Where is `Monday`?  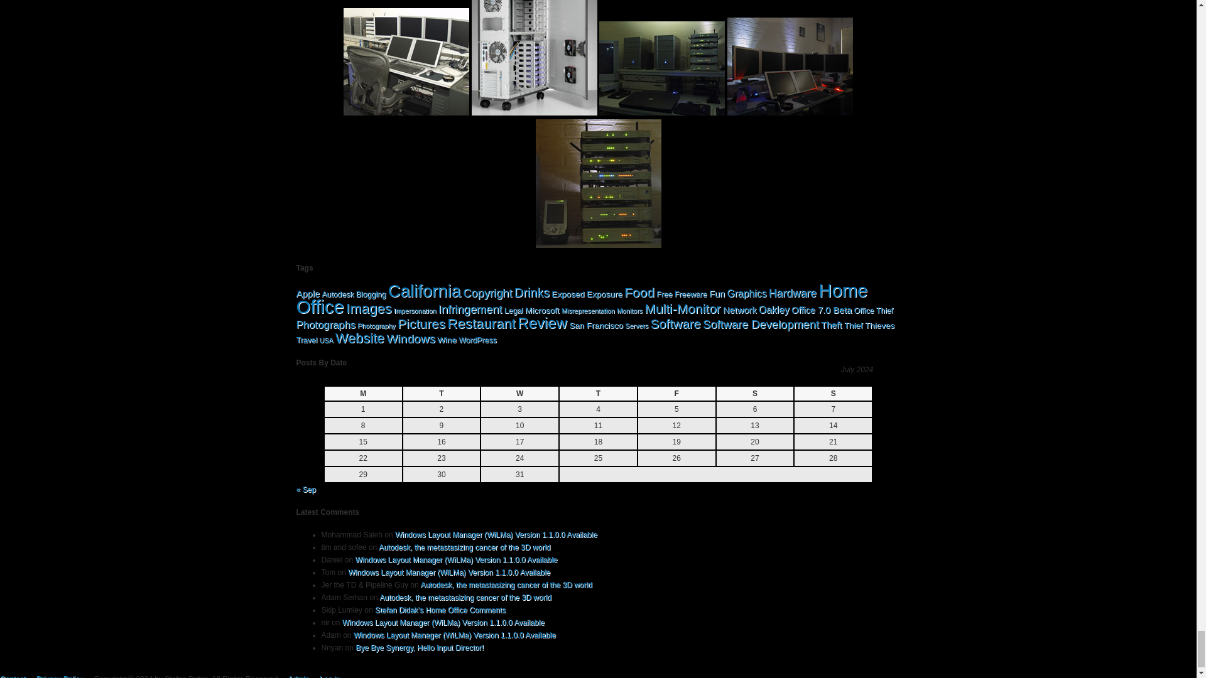 Monday is located at coordinates (363, 393).